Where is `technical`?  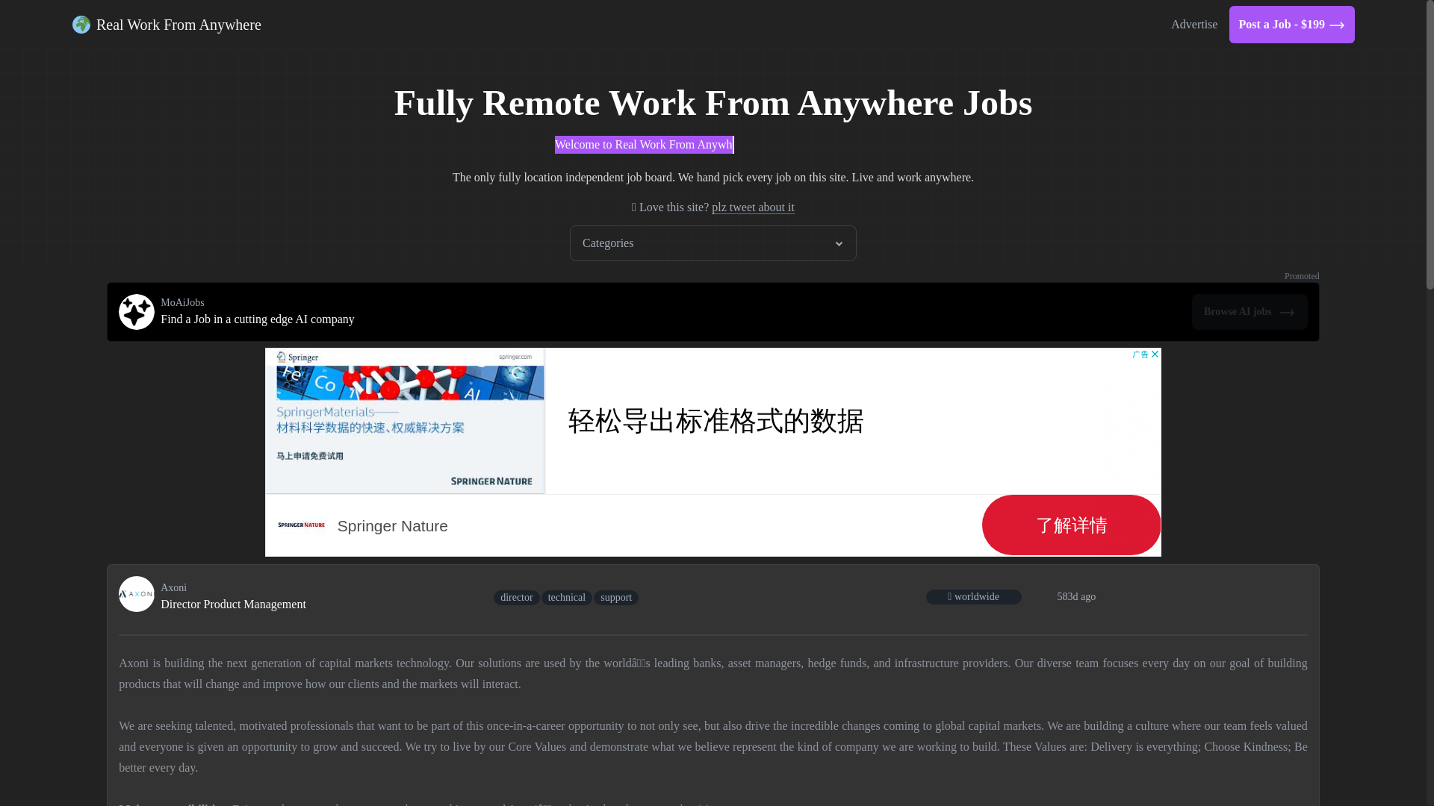 technical is located at coordinates (568, 596).